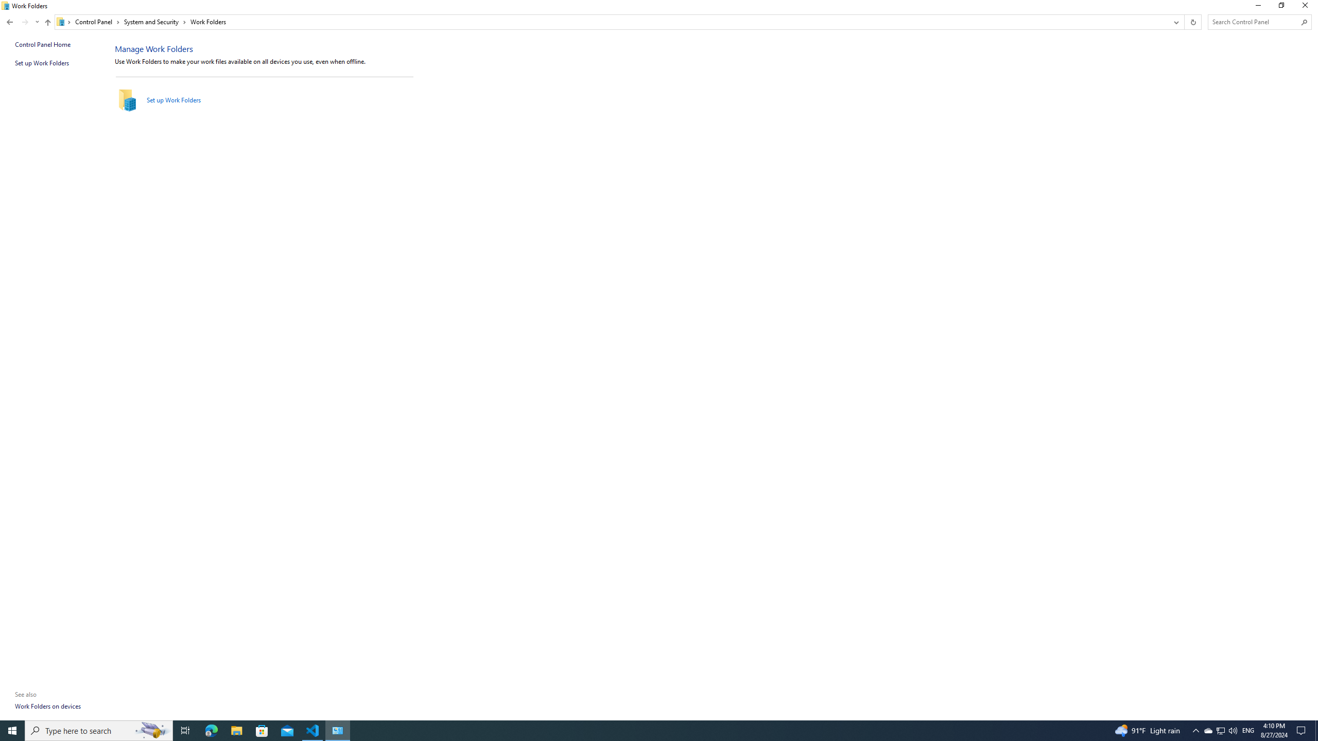 The width and height of the screenshot is (1318, 741). Describe the element at coordinates (43, 44) in the screenshot. I see `Control Panel Home` at that location.